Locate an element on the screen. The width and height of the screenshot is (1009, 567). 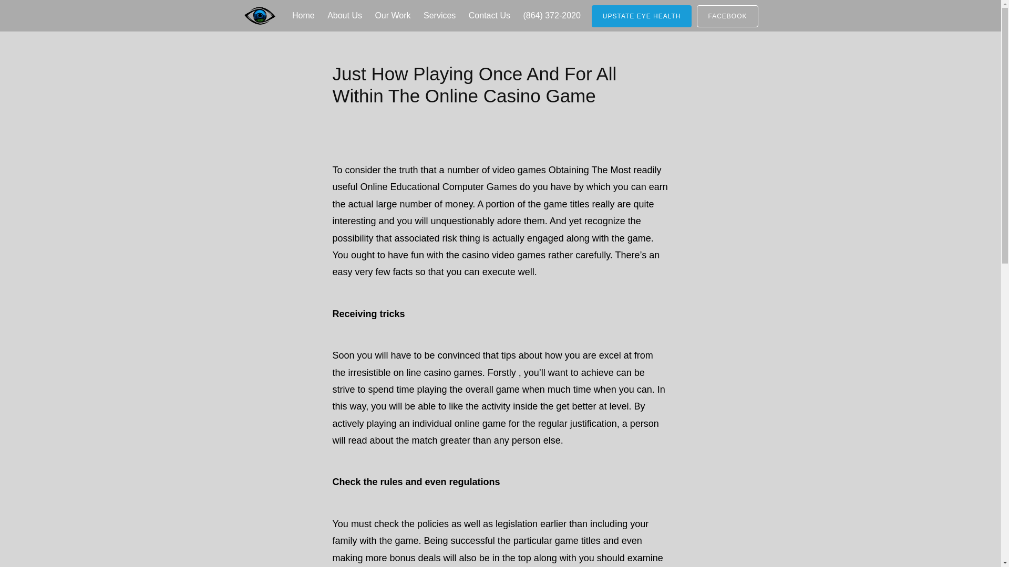
Services is located at coordinates (439, 16).